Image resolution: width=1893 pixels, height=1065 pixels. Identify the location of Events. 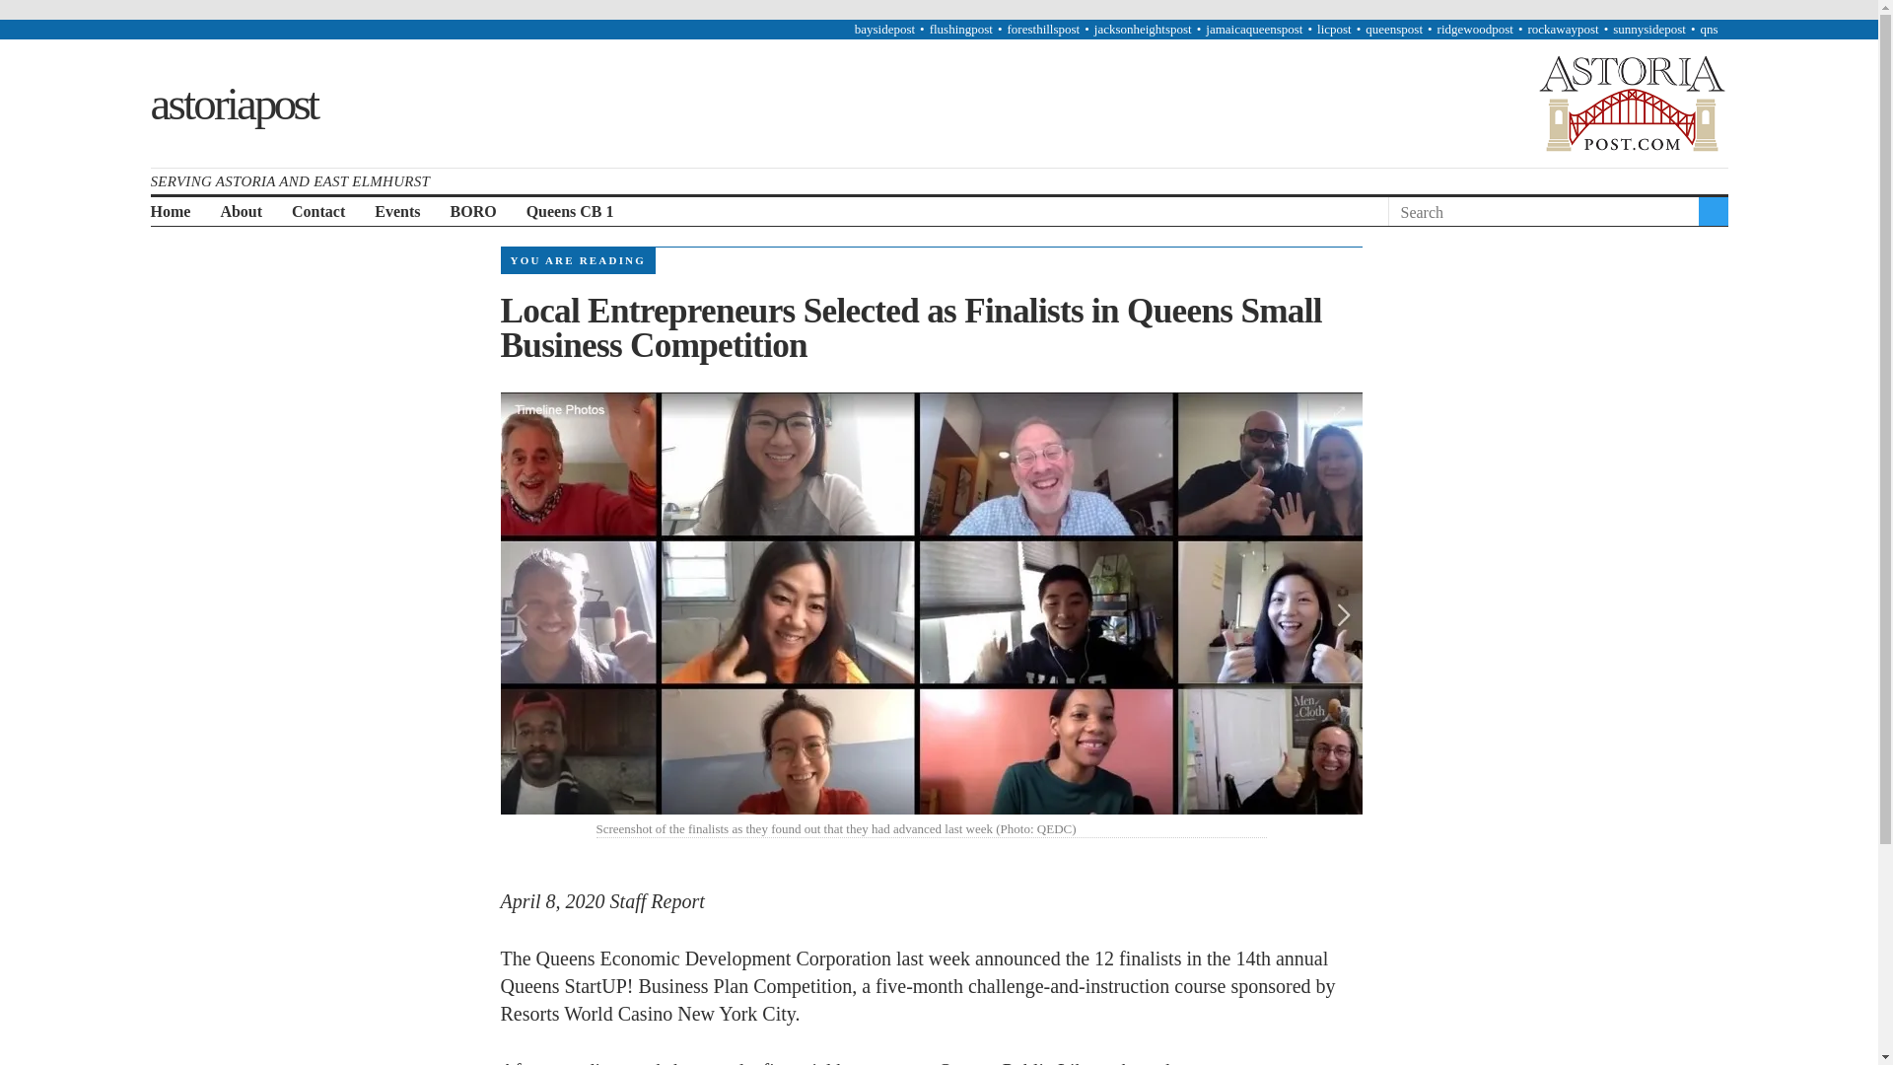
(397, 212).